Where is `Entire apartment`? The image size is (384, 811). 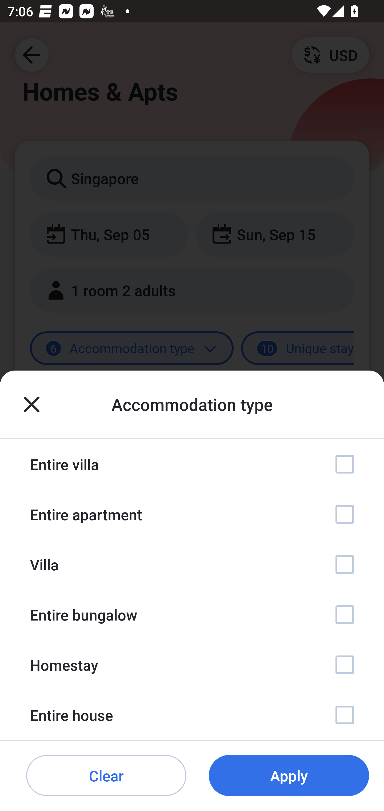 Entire apartment is located at coordinates (192, 514).